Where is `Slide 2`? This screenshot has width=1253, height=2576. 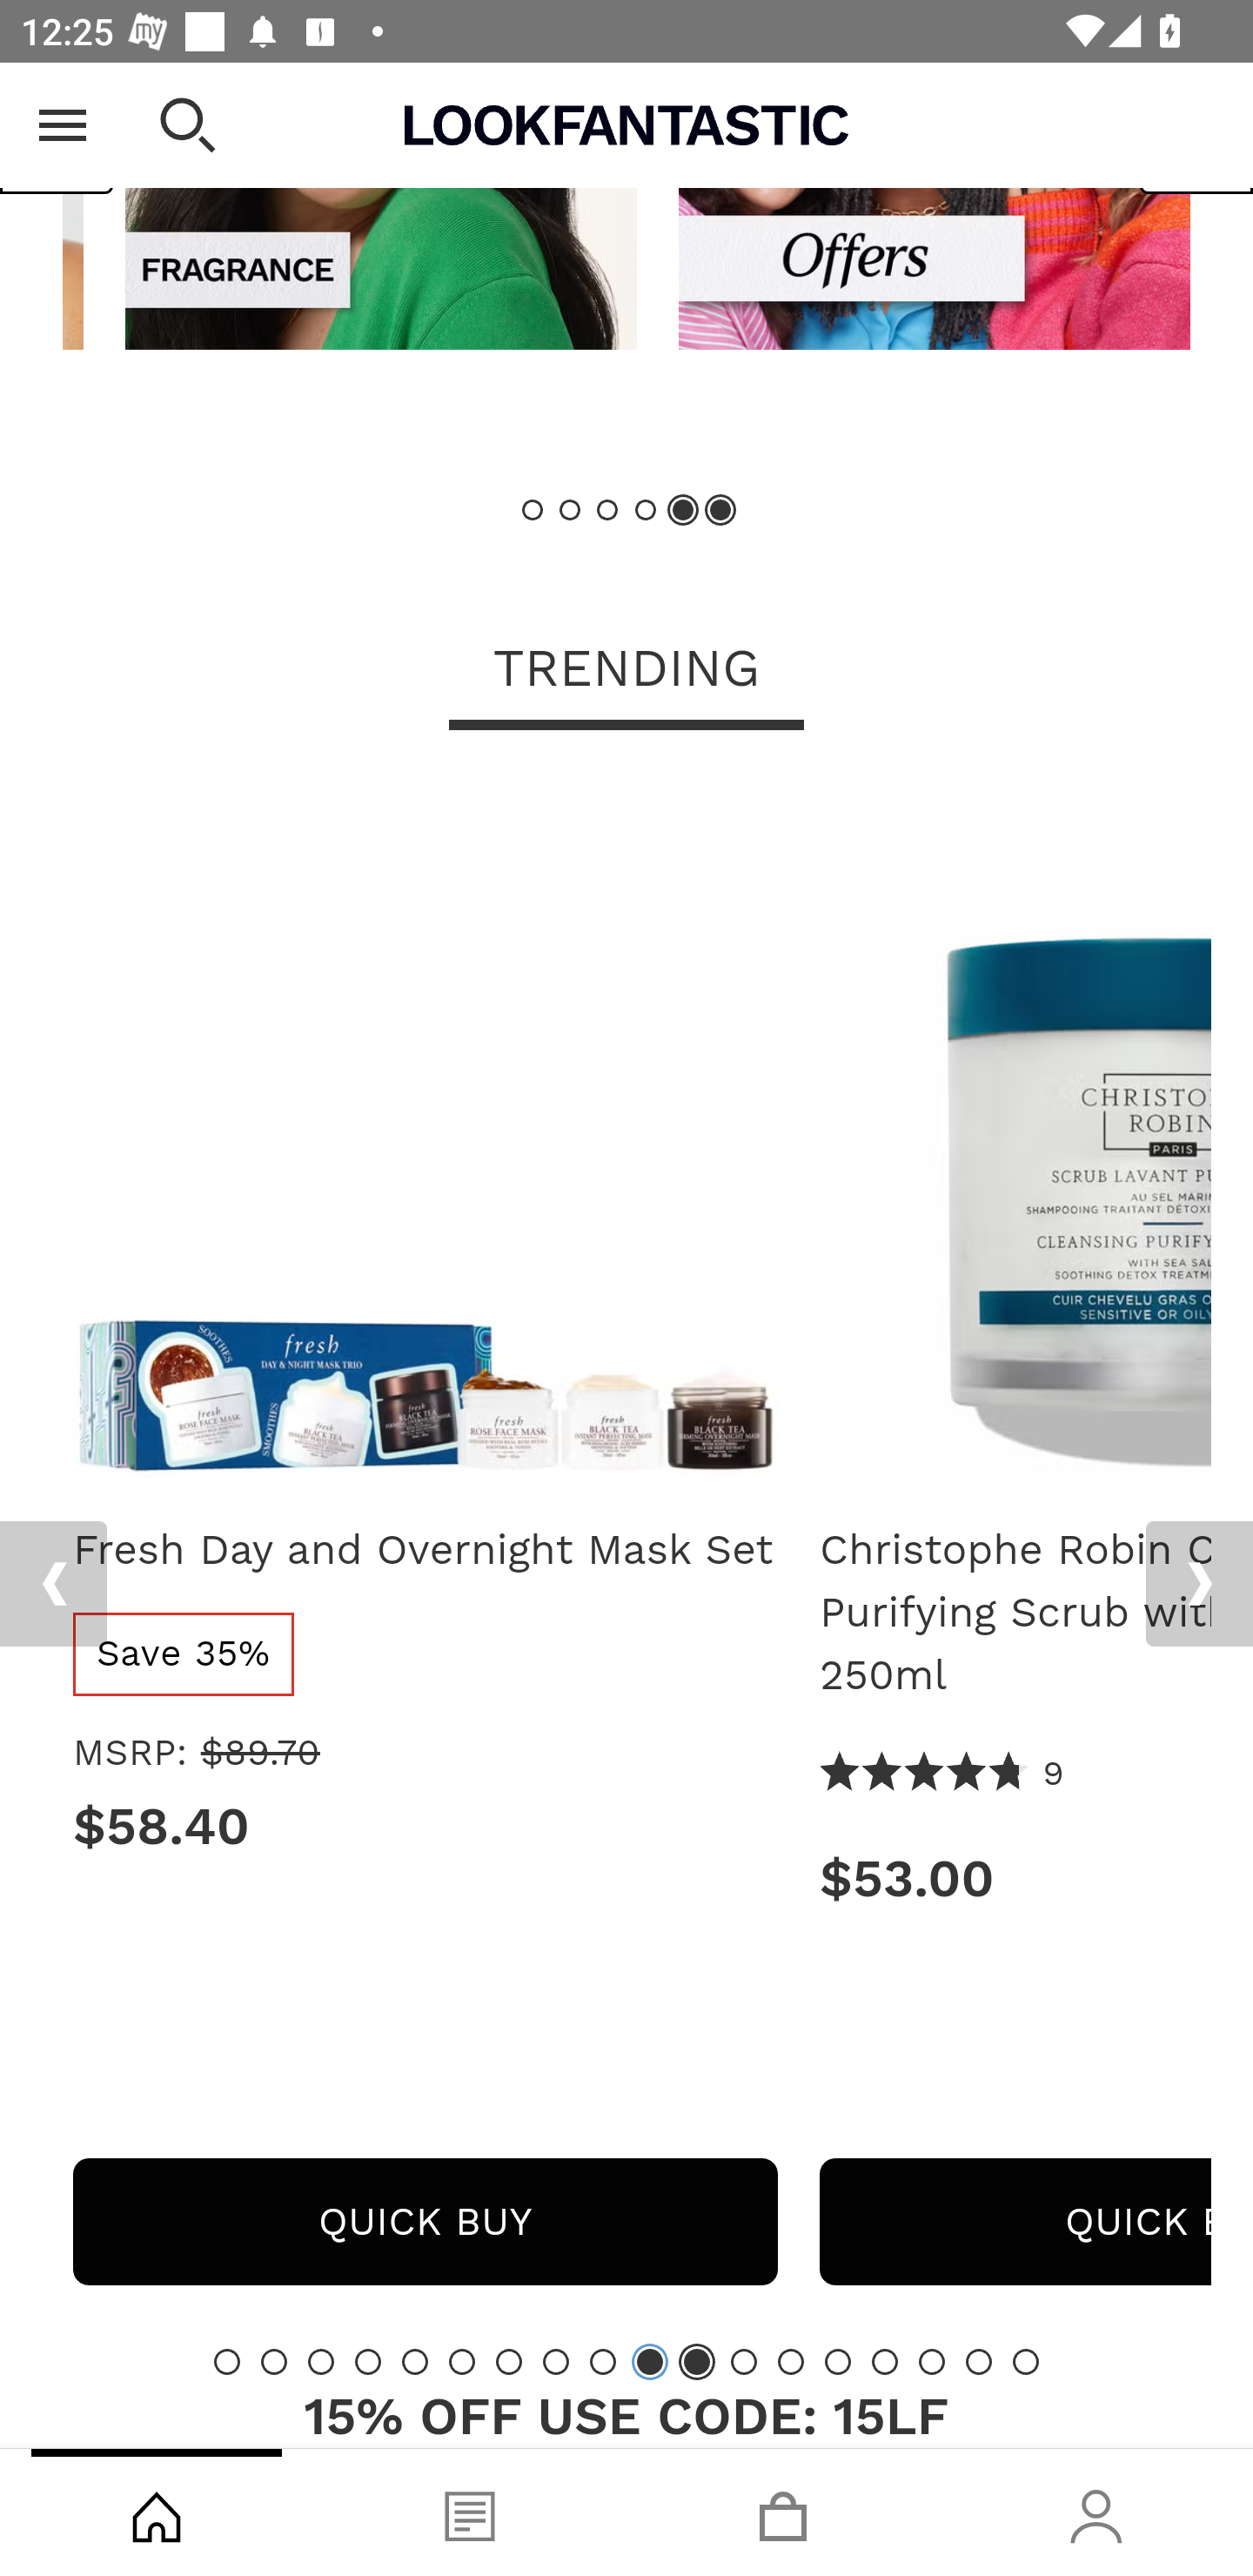
Slide 2 is located at coordinates (273, 2360).